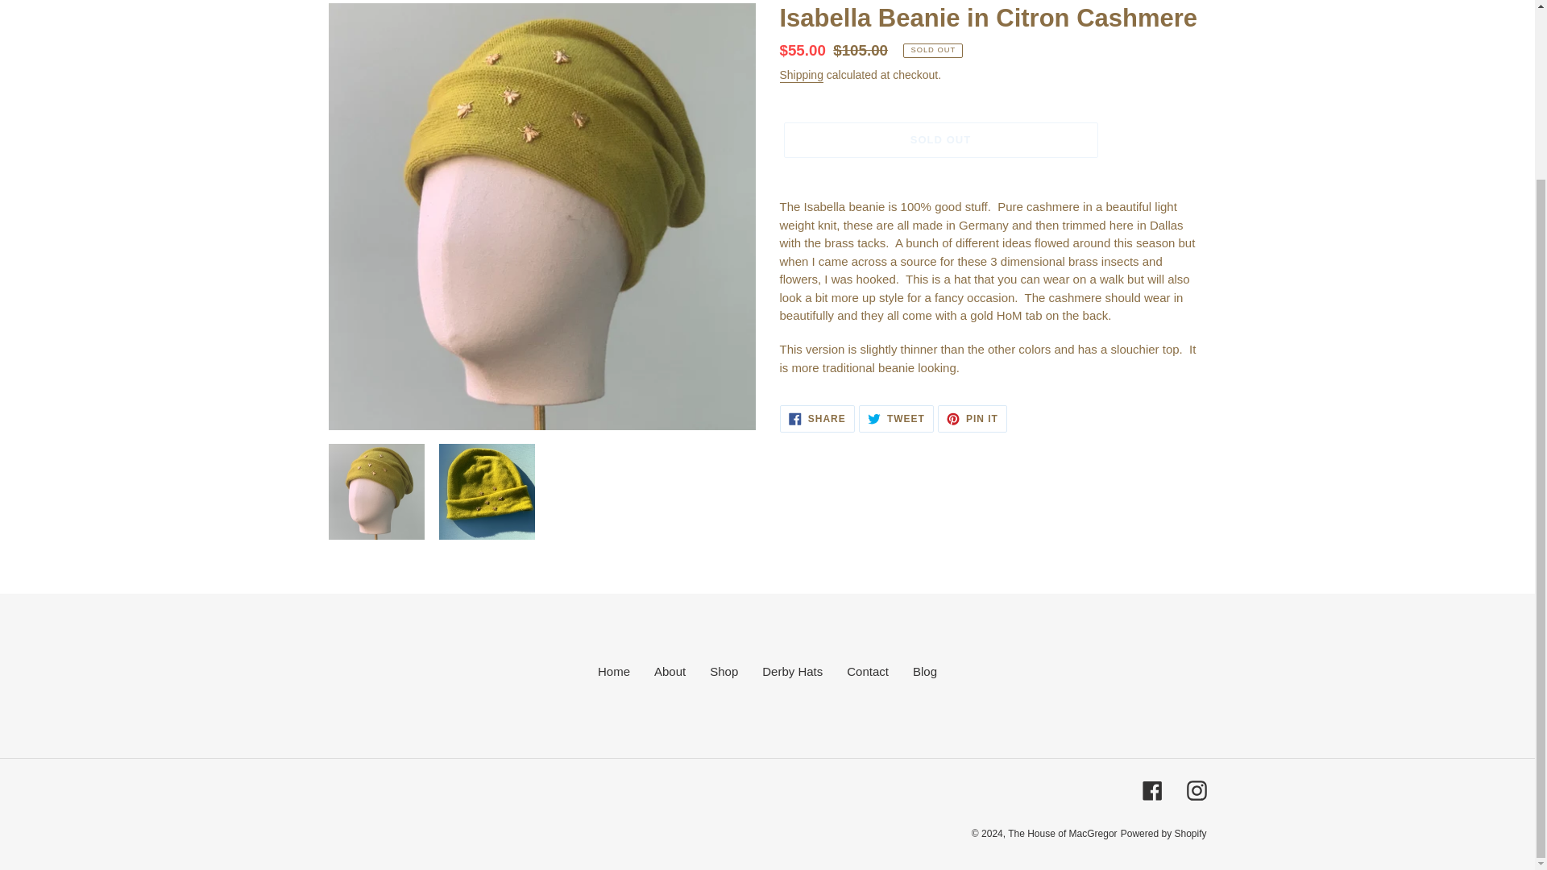 The height and width of the screenshot is (870, 1547). Describe the element at coordinates (801, 76) in the screenshot. I see `Shipping` at that location.